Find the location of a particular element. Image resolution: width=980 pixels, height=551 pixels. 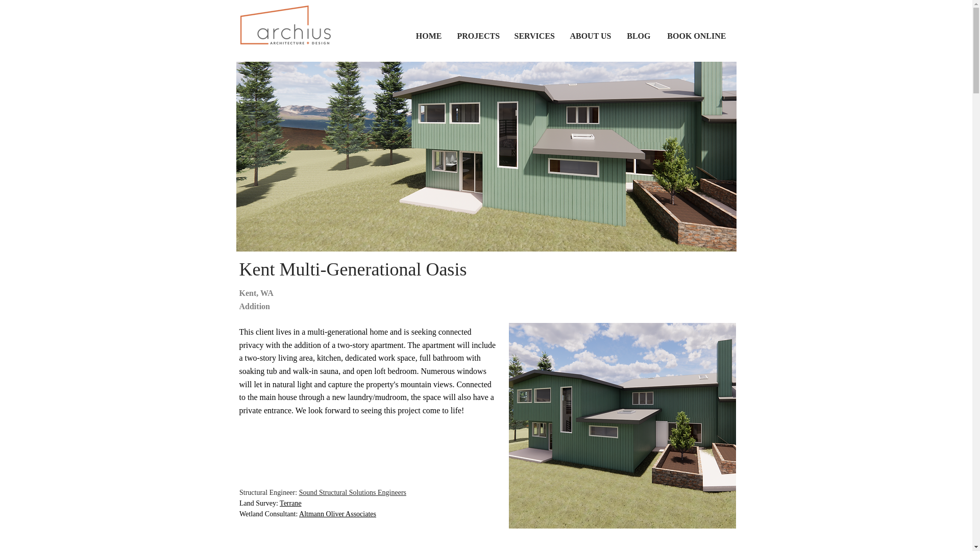

Terrane is located at coordinates (290, 503).